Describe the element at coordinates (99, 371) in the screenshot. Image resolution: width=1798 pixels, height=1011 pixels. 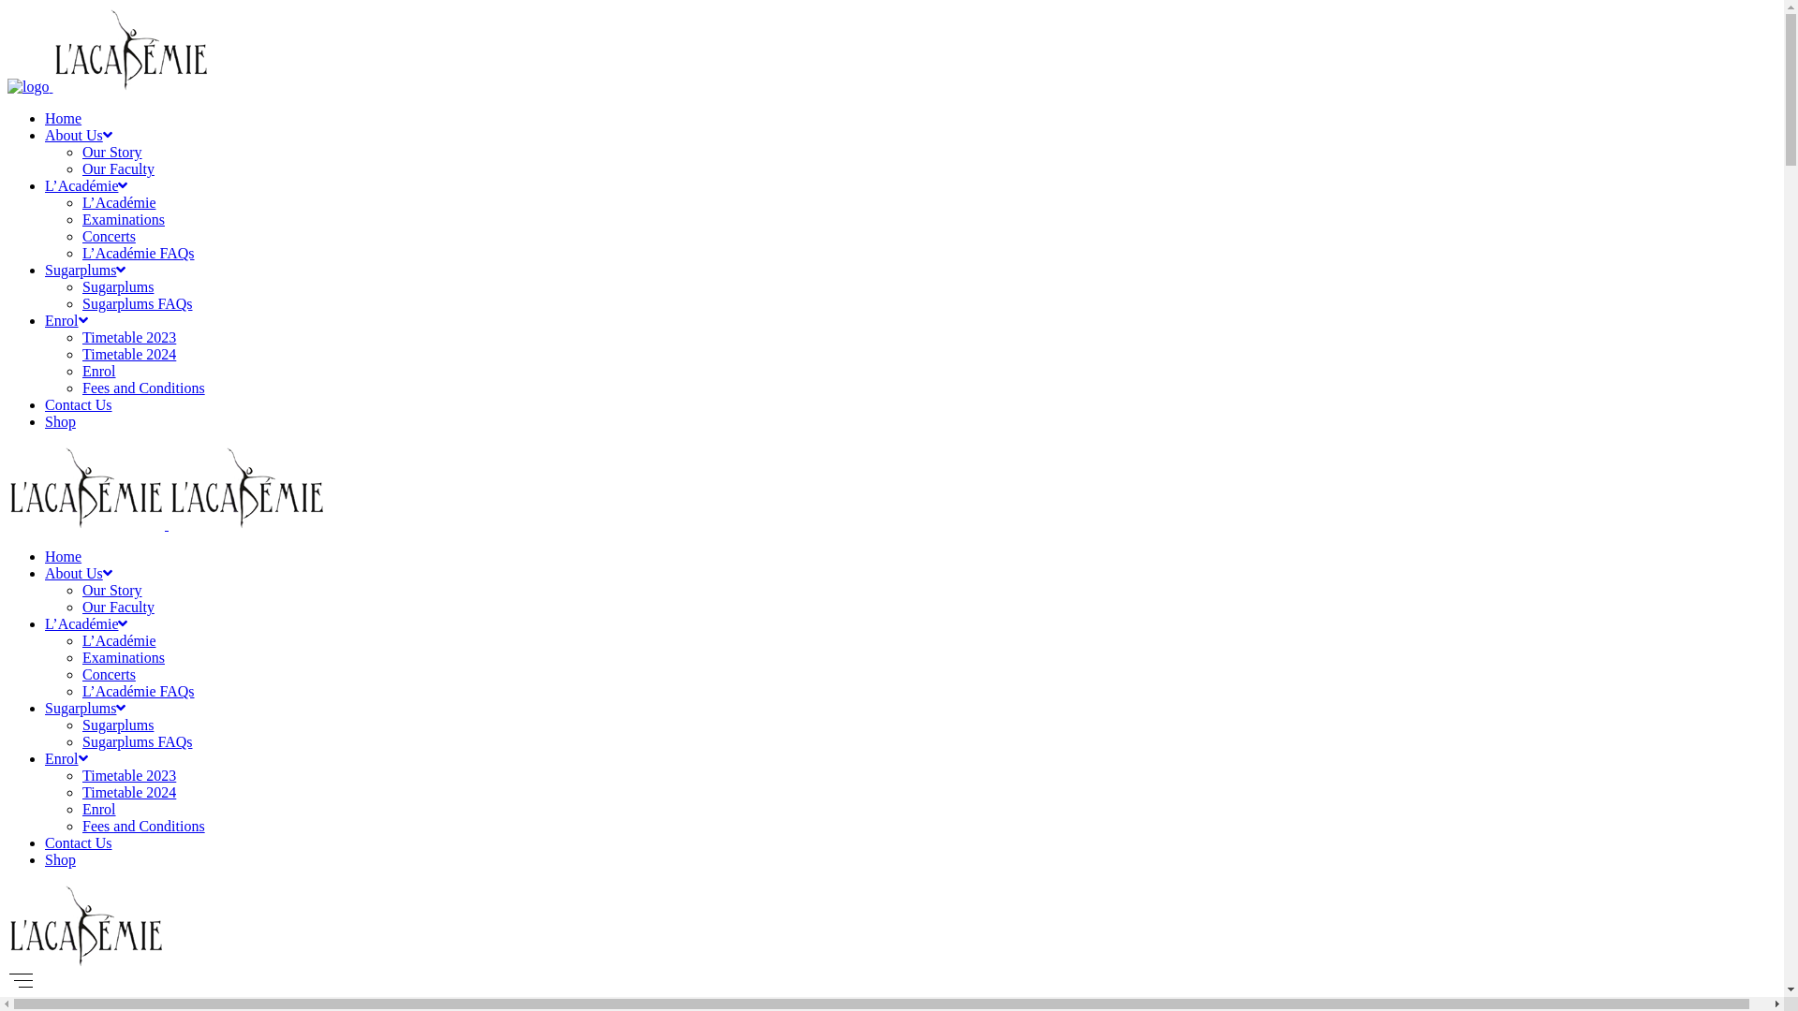
I see `Enrol` at that location.